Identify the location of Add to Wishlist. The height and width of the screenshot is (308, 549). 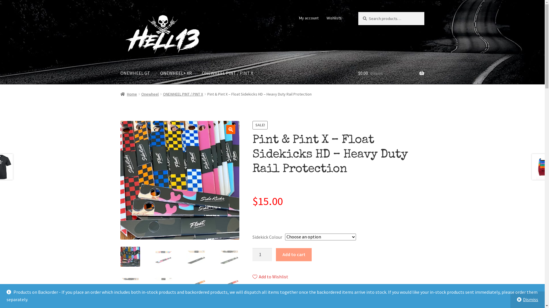
(270, 277).